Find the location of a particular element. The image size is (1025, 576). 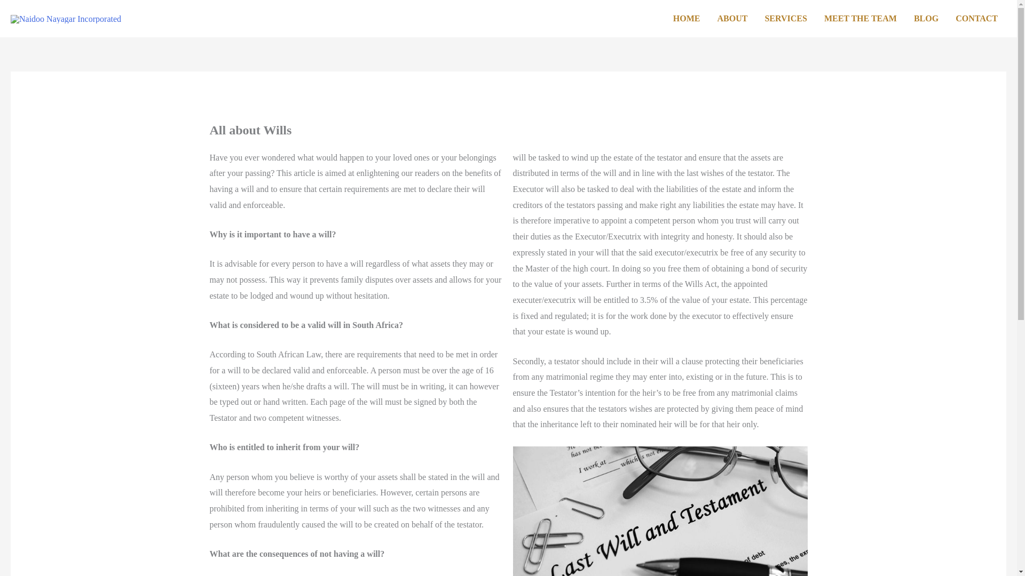

CONTACT is located at coordinates (977, 19).